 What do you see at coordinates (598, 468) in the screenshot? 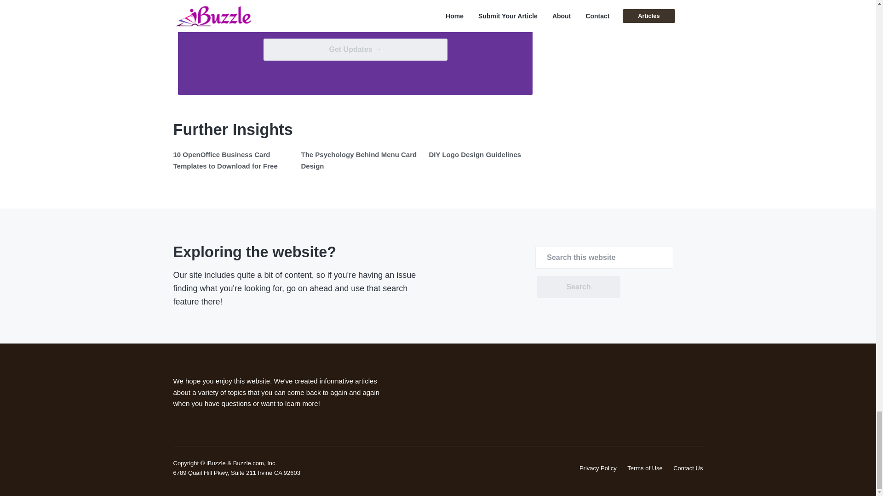
I see `Privacy Policy` at bounding box center [598, 468].